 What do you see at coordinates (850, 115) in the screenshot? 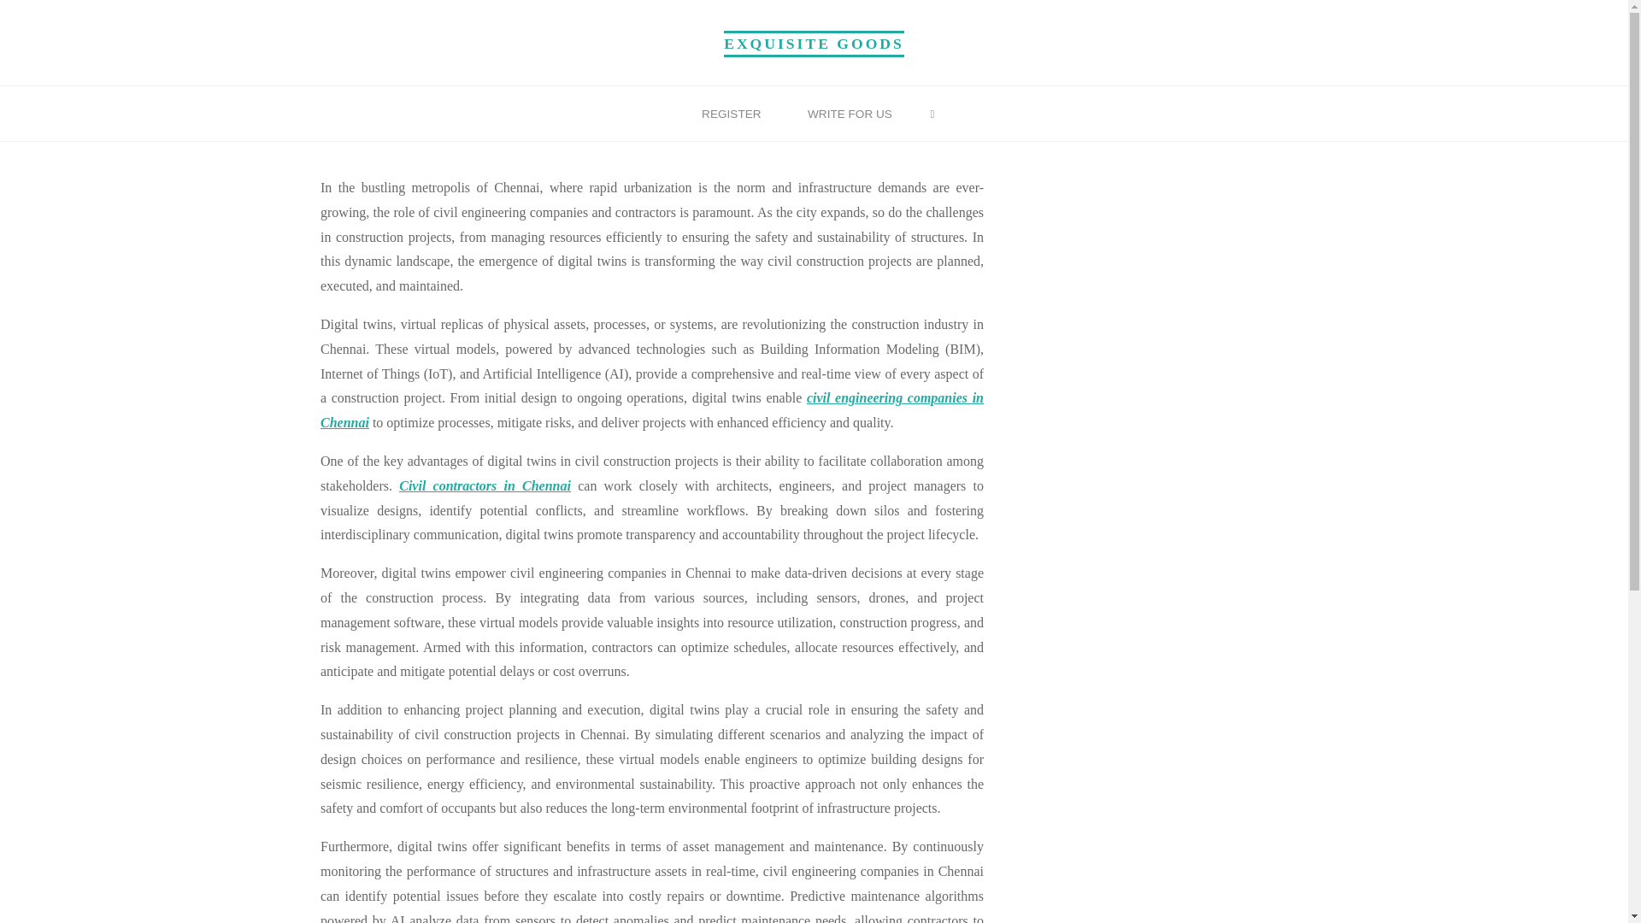
I see `WRITE FOR US` at bounding box center [850, 115].